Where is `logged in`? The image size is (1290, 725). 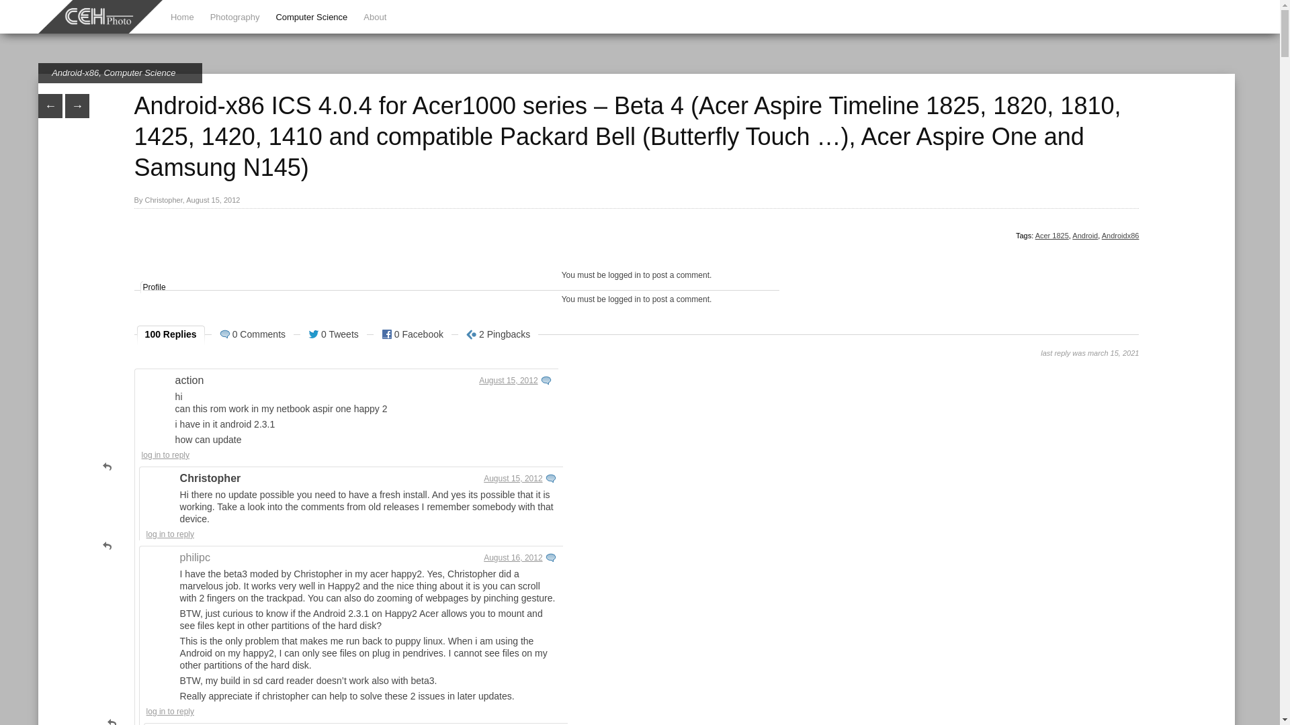
logged in is located at coordinates (624, 299).